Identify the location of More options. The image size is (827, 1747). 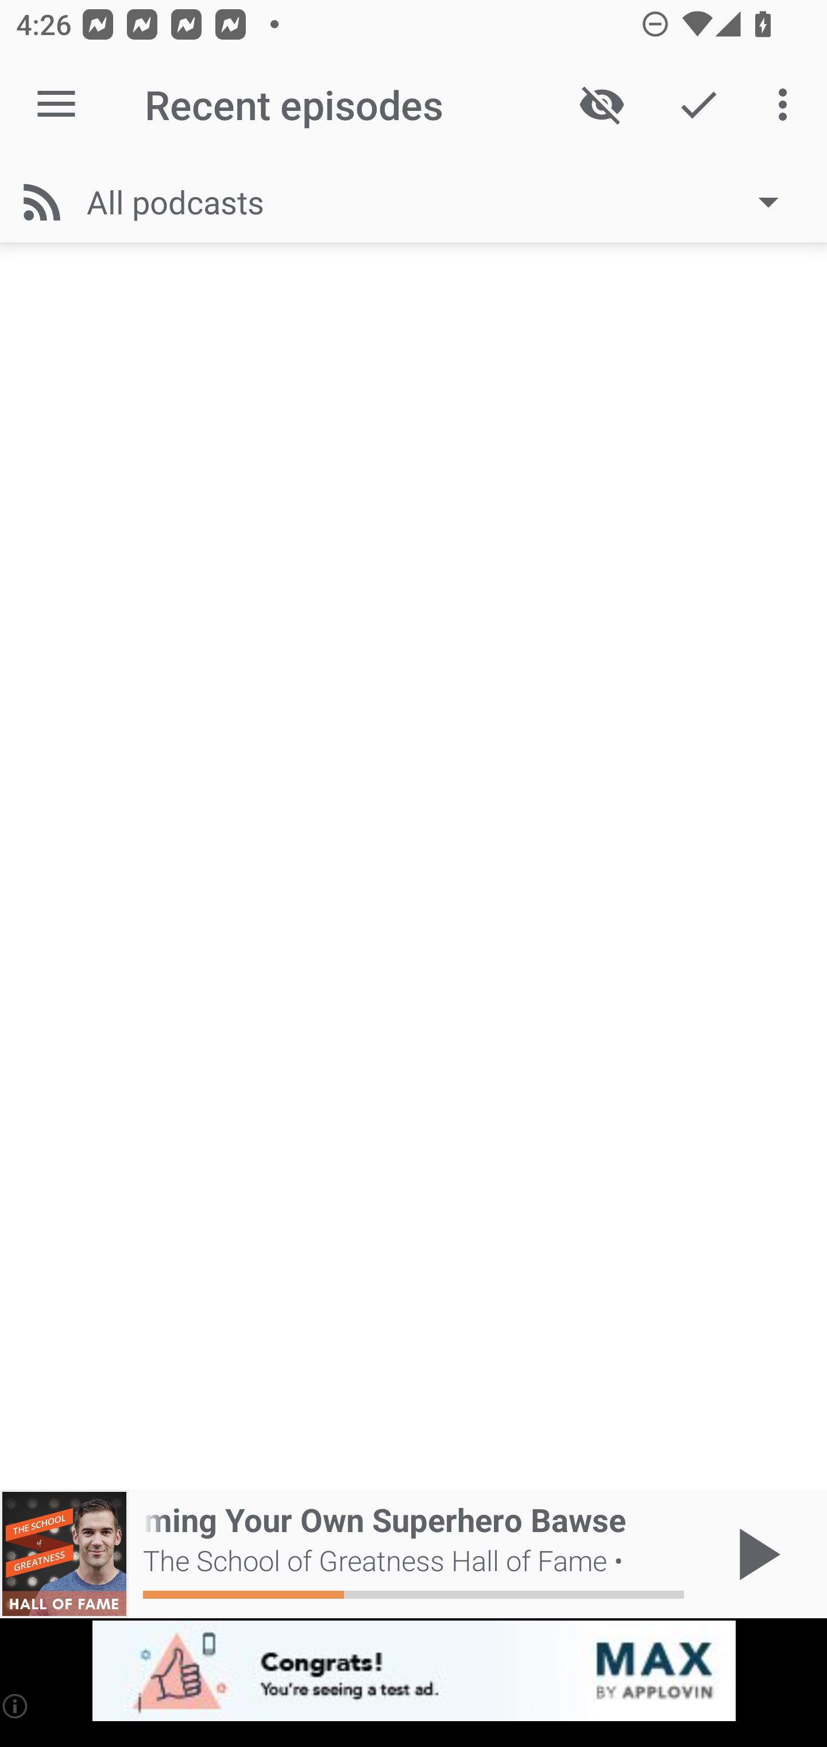
(787, 105).